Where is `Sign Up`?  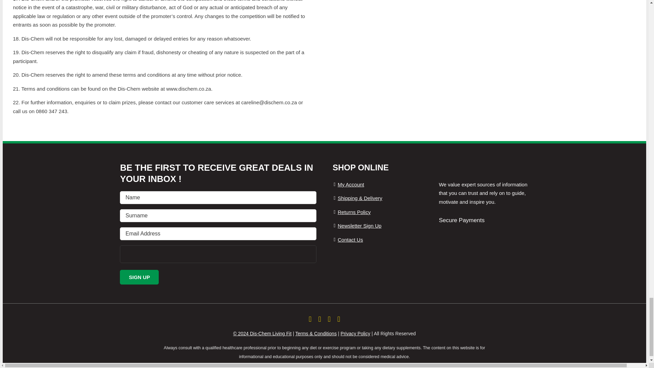 Sign Up is located at coordinates (139, 277).